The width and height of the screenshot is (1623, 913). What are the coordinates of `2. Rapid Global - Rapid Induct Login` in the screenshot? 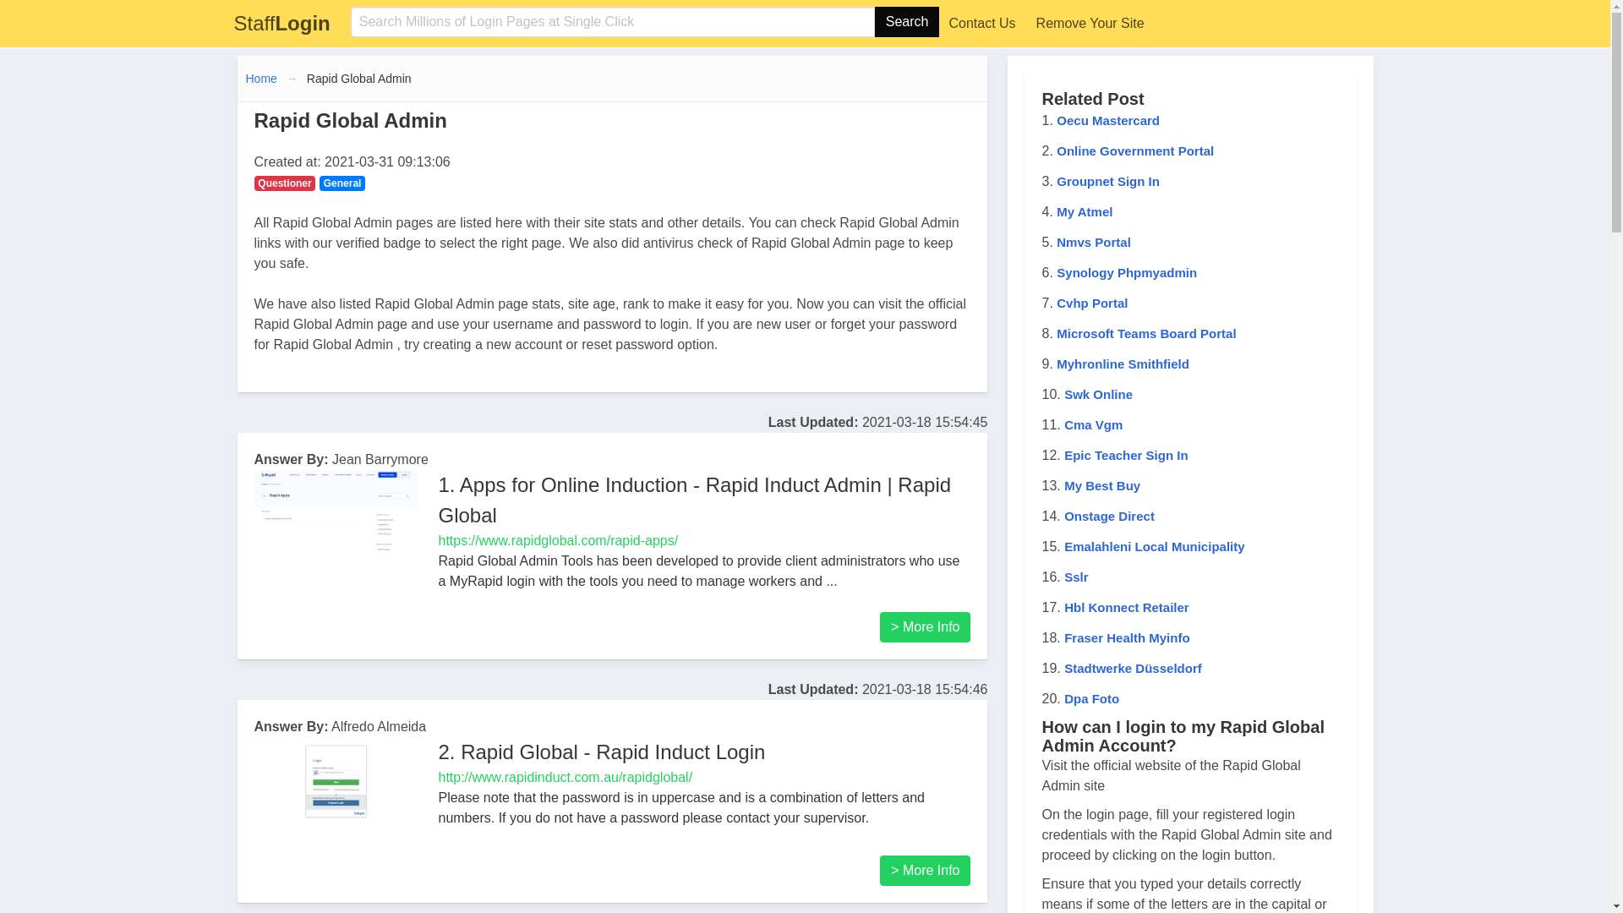 It's located at (1127, 637).